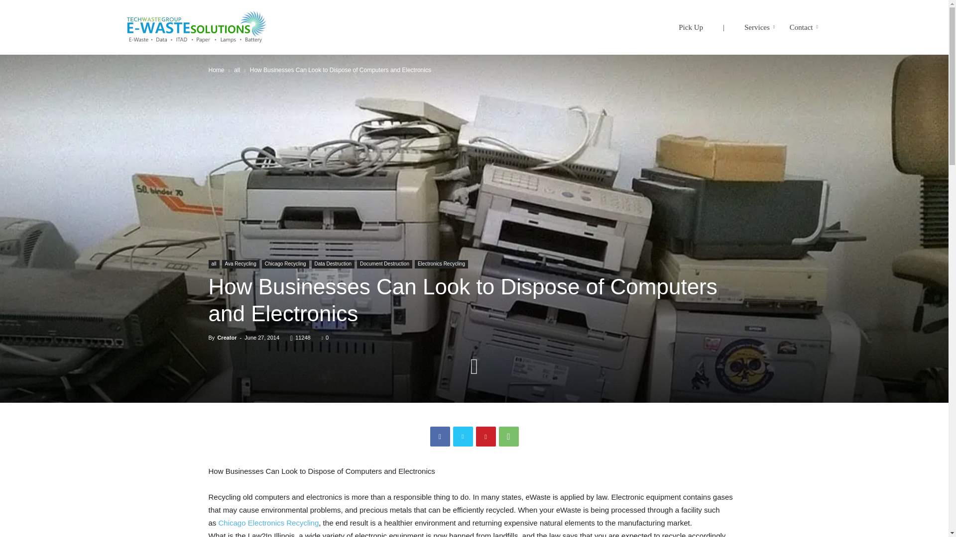  Describe the element at coordinates (440, 436) in the screenshot. I see `Facebook` at that location.